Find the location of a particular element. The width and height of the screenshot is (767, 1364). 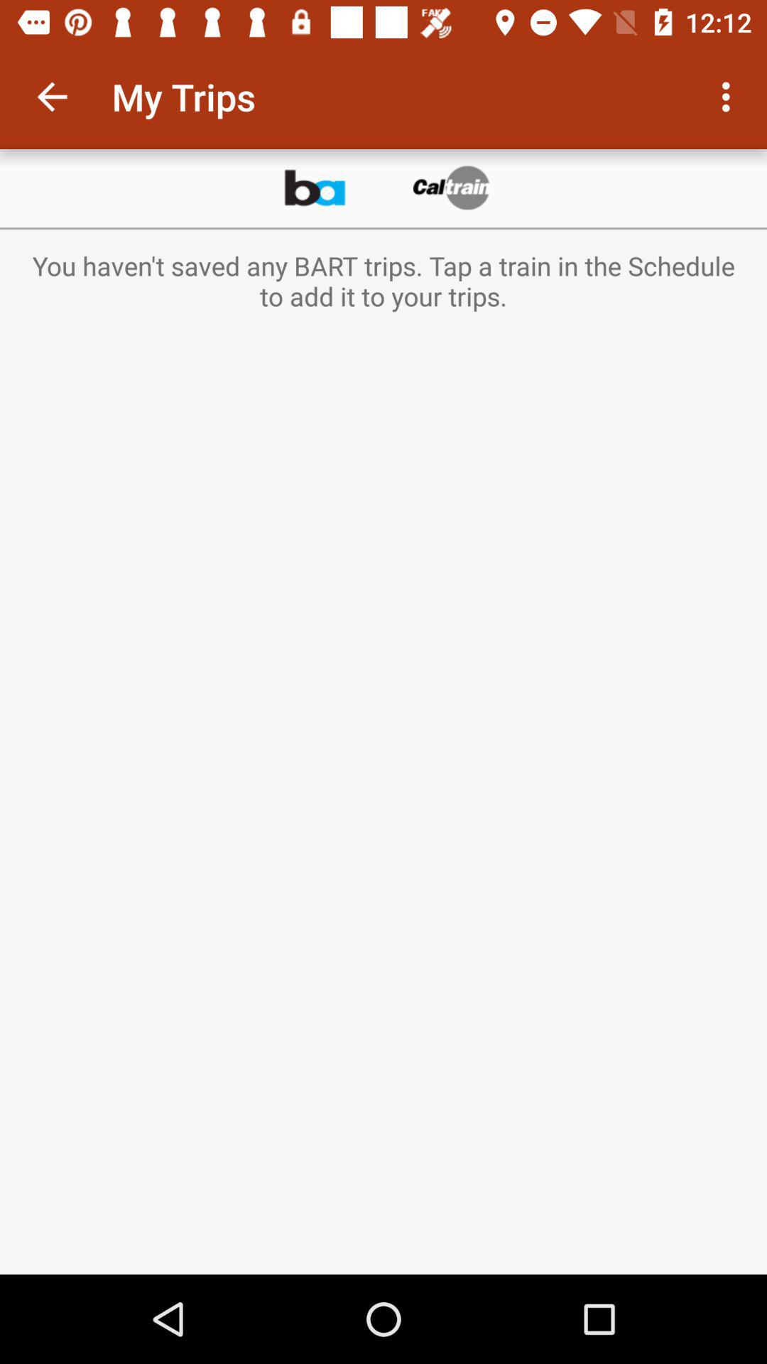

payment option is located at coordinates (452, 188).